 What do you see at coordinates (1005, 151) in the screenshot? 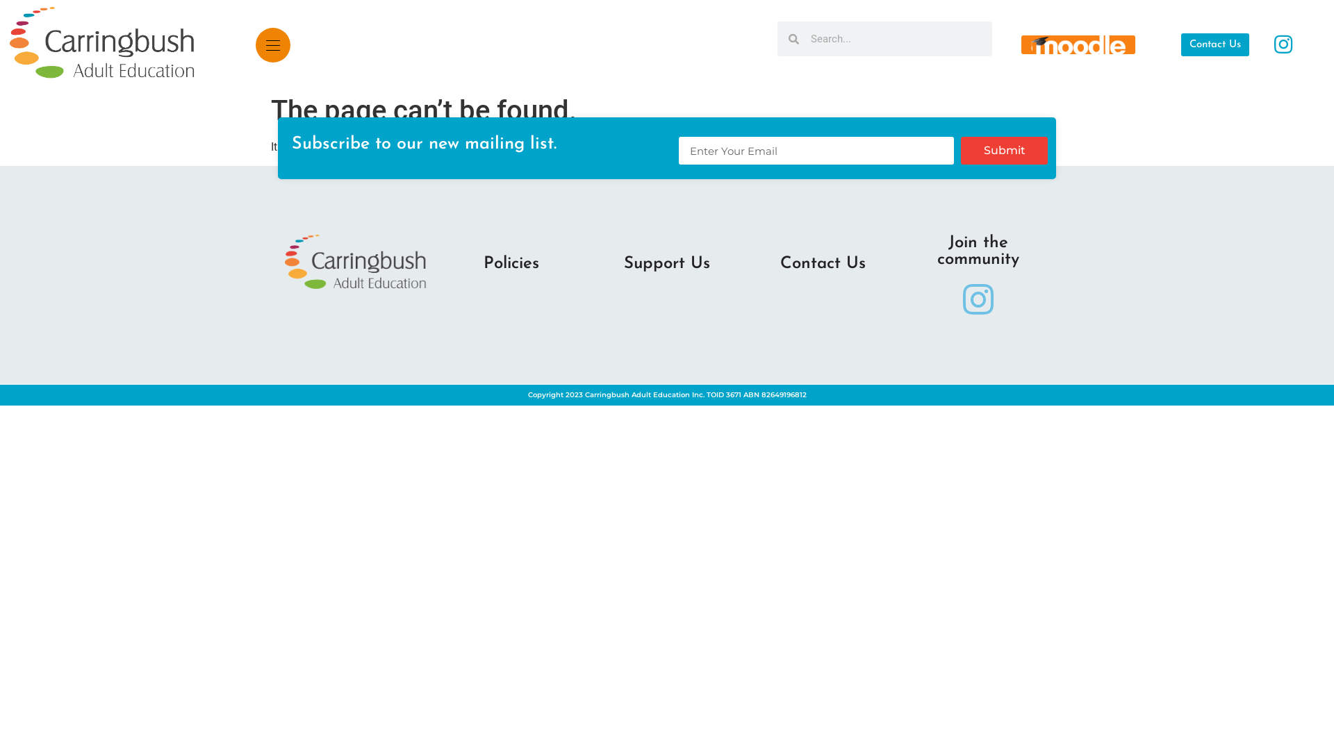
I see `Submit` at bounding box center [1005, 151].